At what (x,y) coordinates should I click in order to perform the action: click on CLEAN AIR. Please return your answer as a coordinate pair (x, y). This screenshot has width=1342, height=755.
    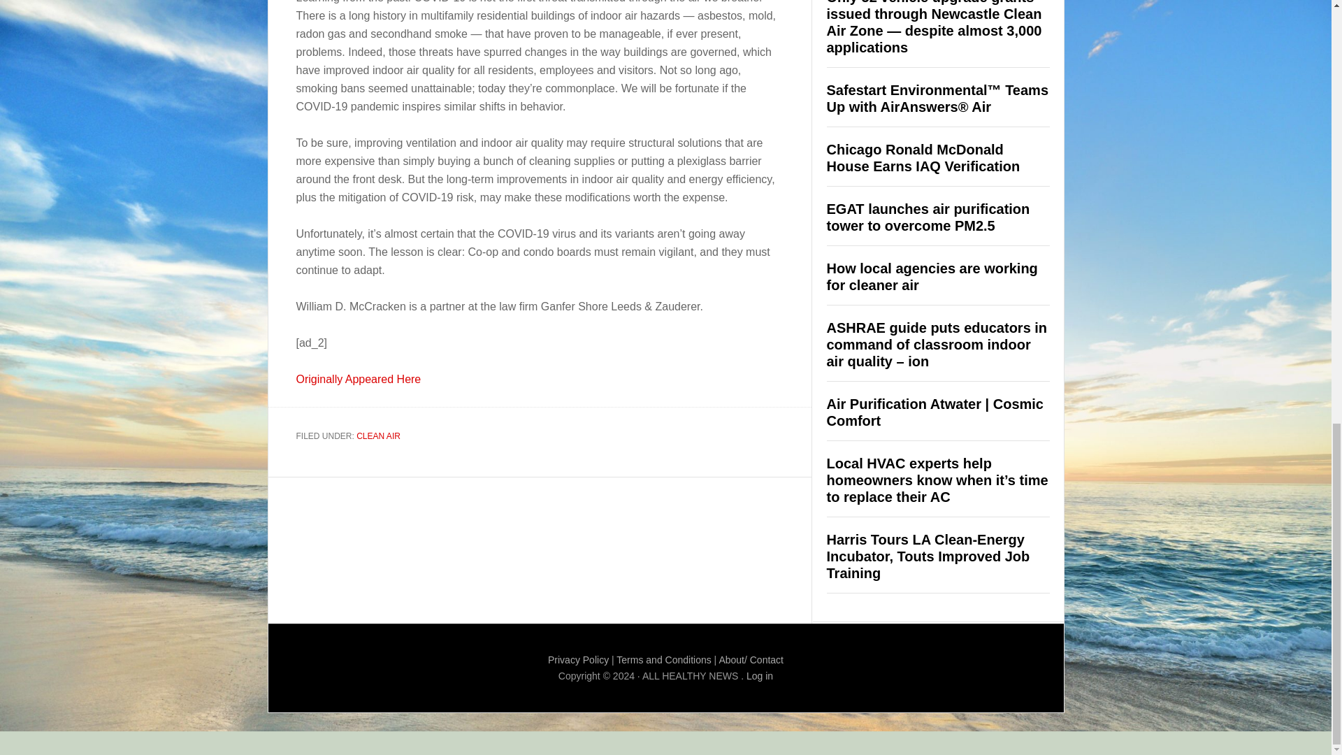
    Looking at the image, I should click on (378, 436).